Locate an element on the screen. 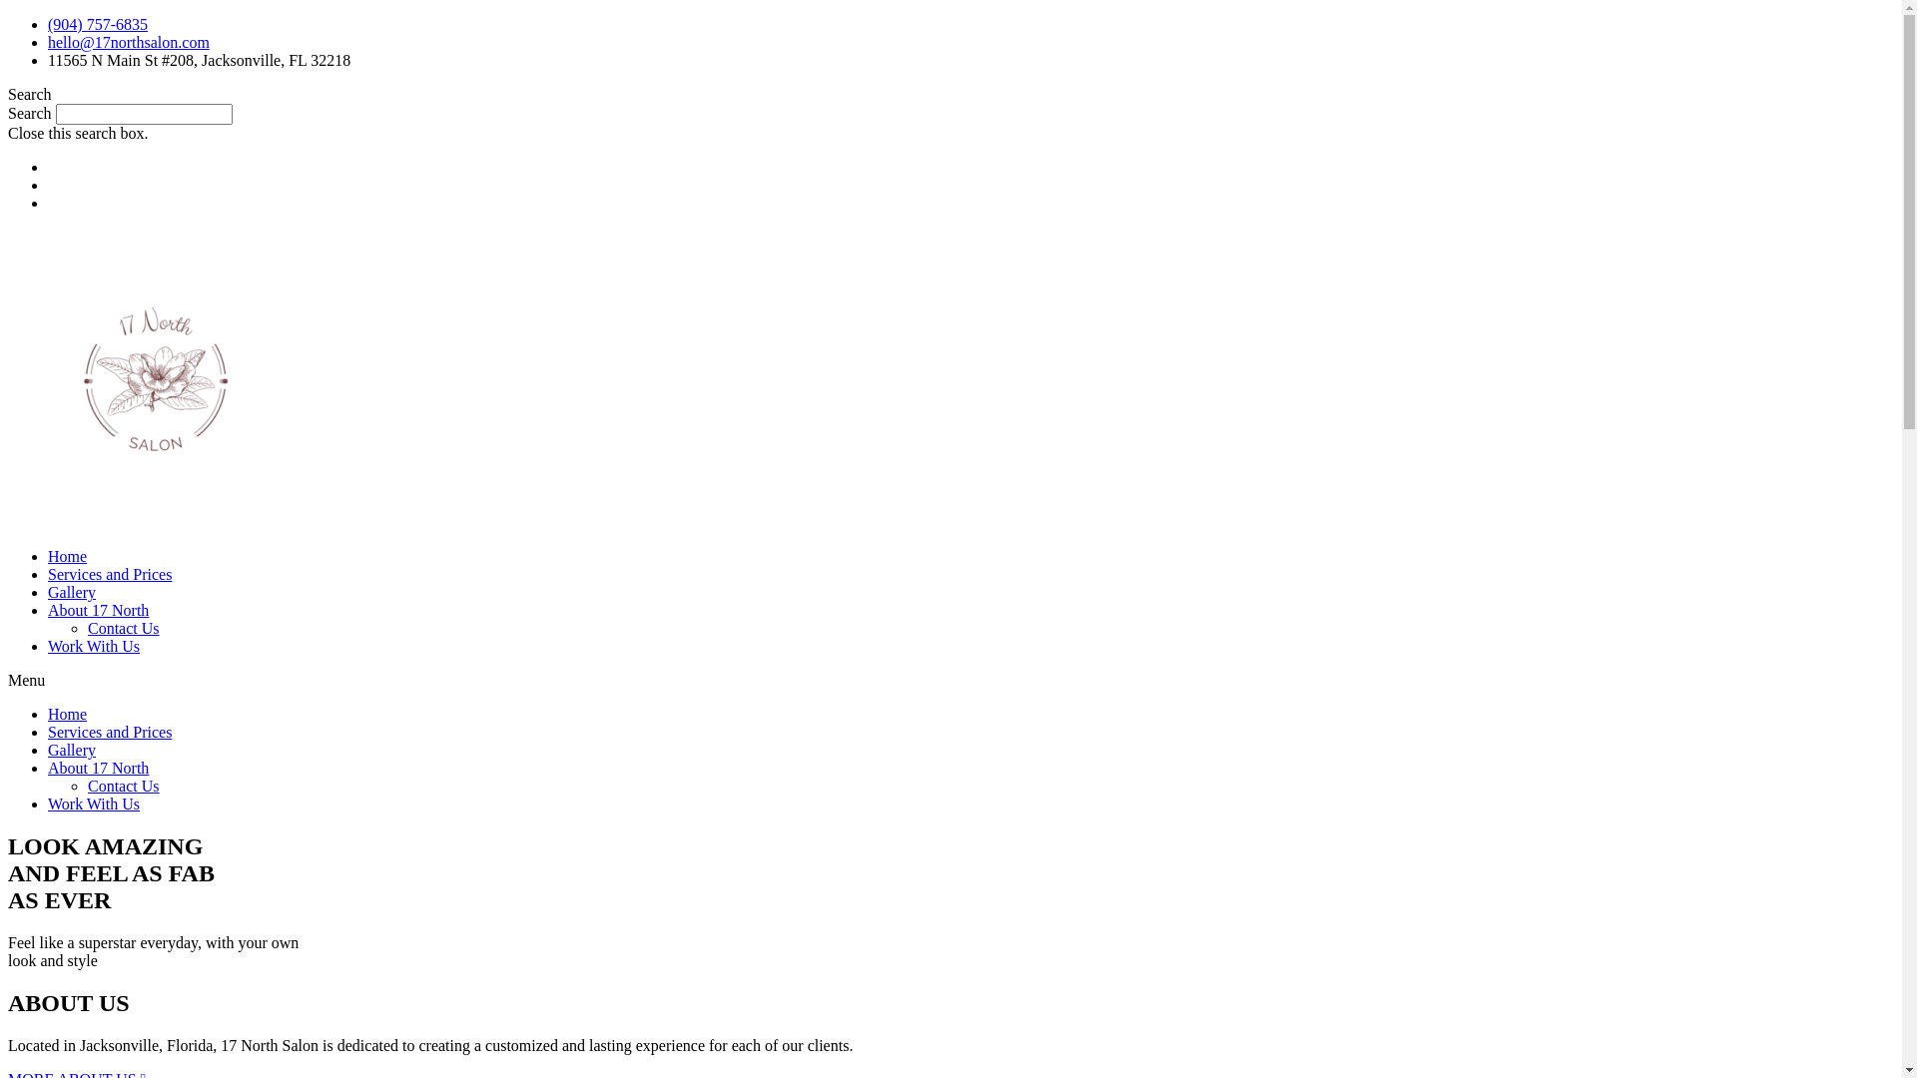  (904) 757-6835 is located at coordinates (98, 24).